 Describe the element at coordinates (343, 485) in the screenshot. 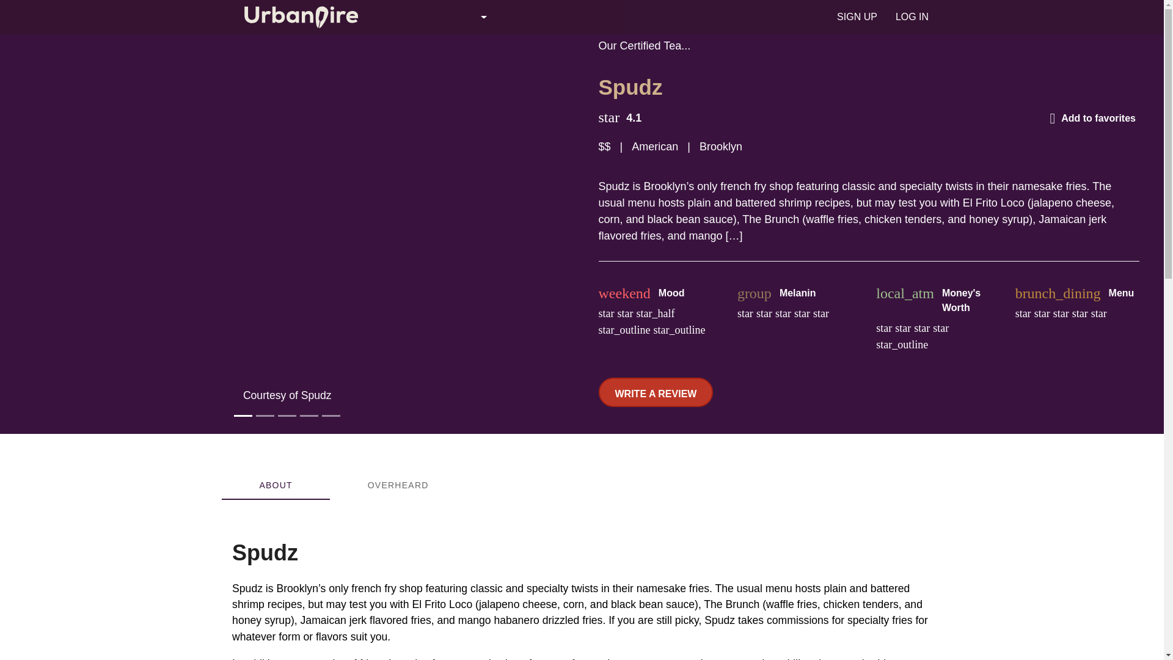

I see `WRITE A REVIEW` at that location.